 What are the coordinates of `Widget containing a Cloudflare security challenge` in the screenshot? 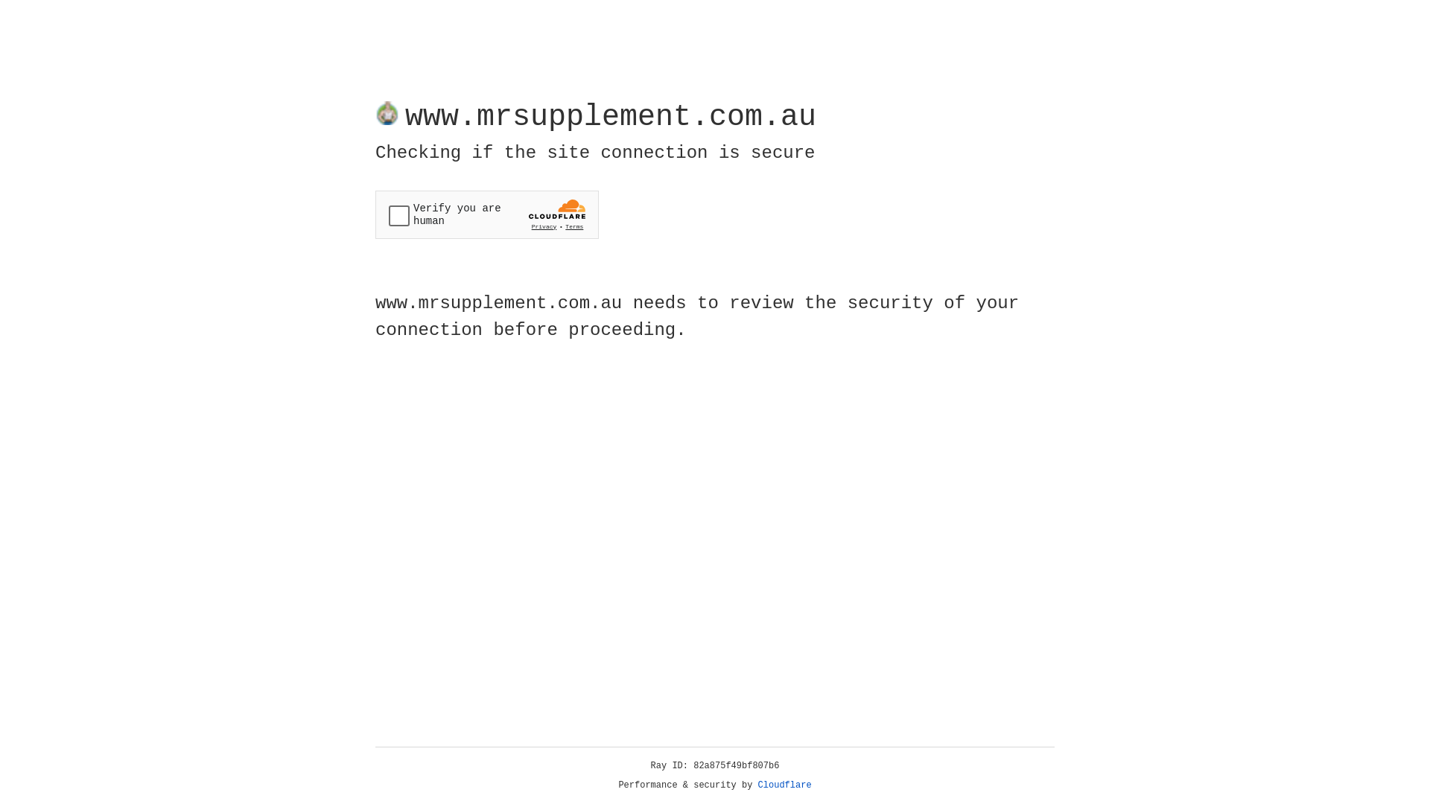 It's located at (487, 214).